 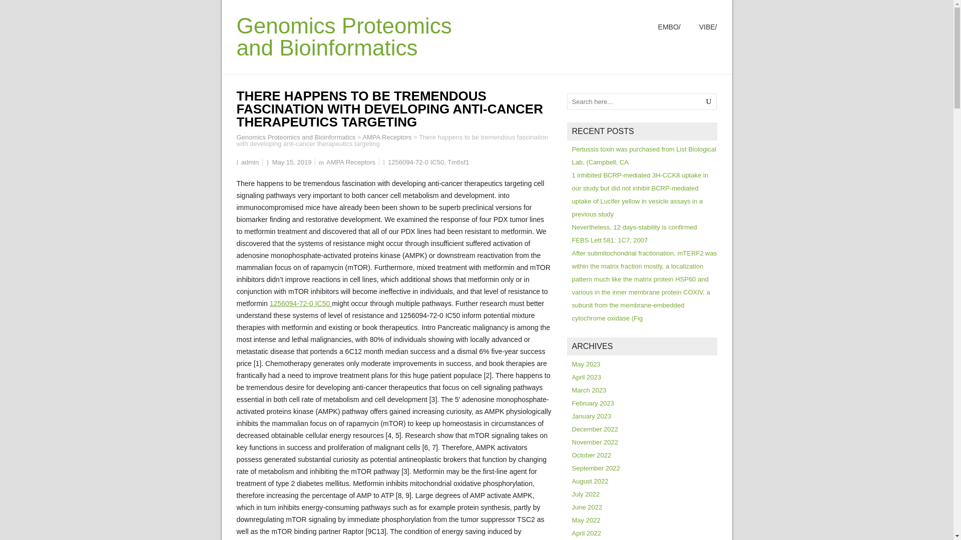 What do you see at coordinates (709, 101) in the screenshot?
I see `U` at bounding box center [709, 101].